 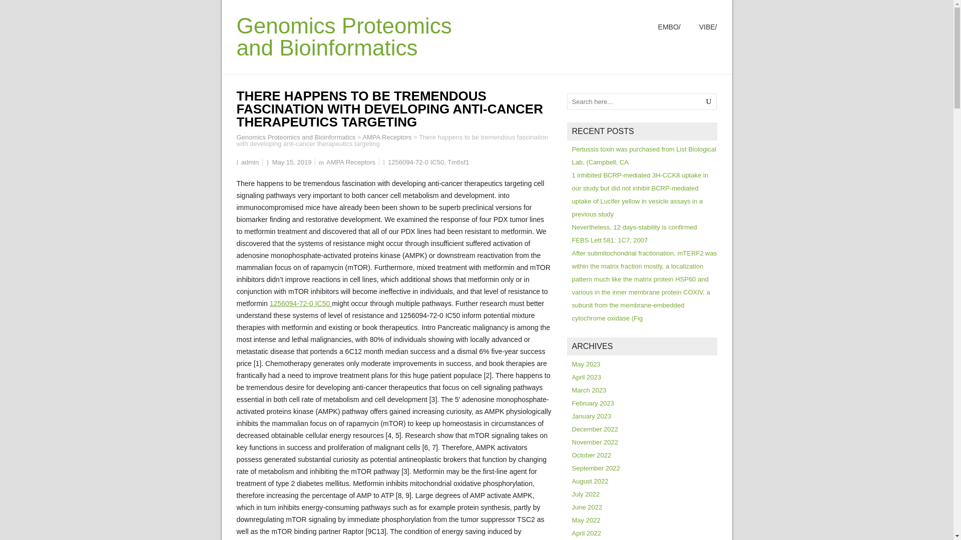 What do you see at coordinates (709, 101) in the screenshot?
I see `U` at bounding box center [709, 101].